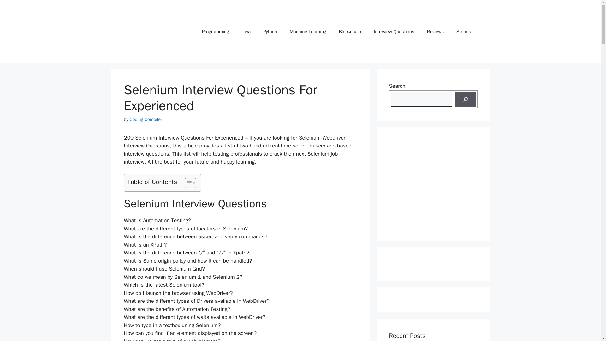 Image resolution: width=606 pixels, height=341 pixels. Describe the element at coordinates (215, 32) in the screenshot. I see `More info on ColorMag theme` at that location.